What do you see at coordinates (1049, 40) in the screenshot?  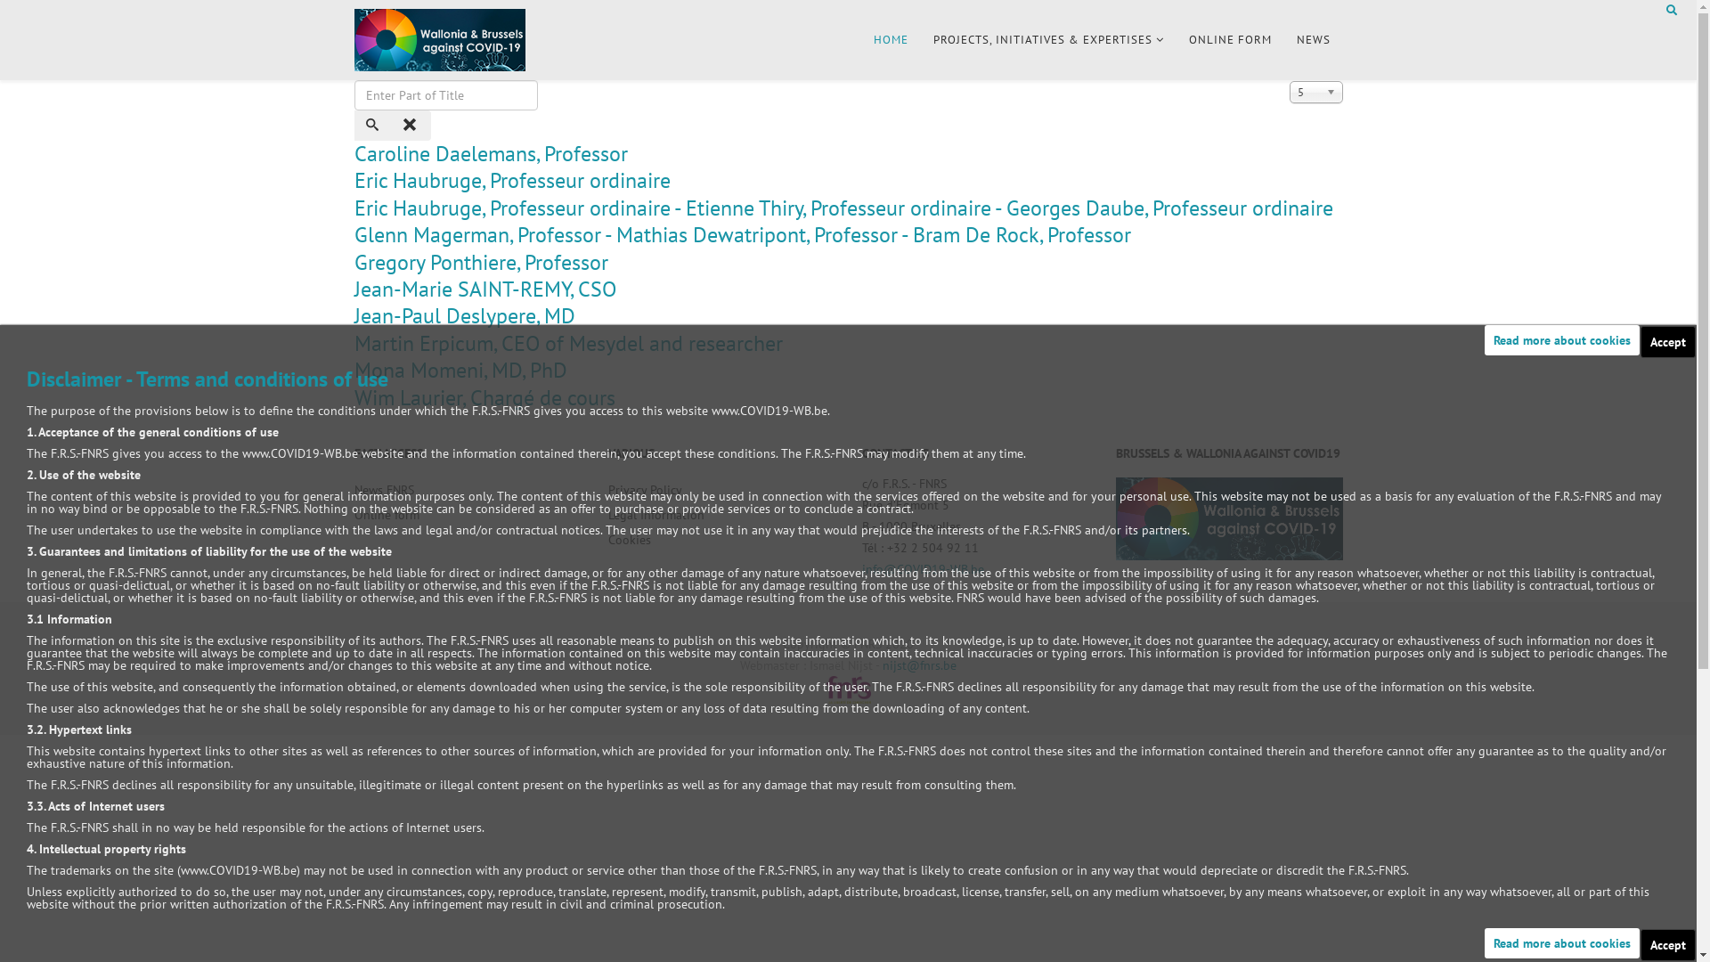 I see `PROJECTS, INITIATIVES & EXPERTISES` at bounding box center [1049, 40].